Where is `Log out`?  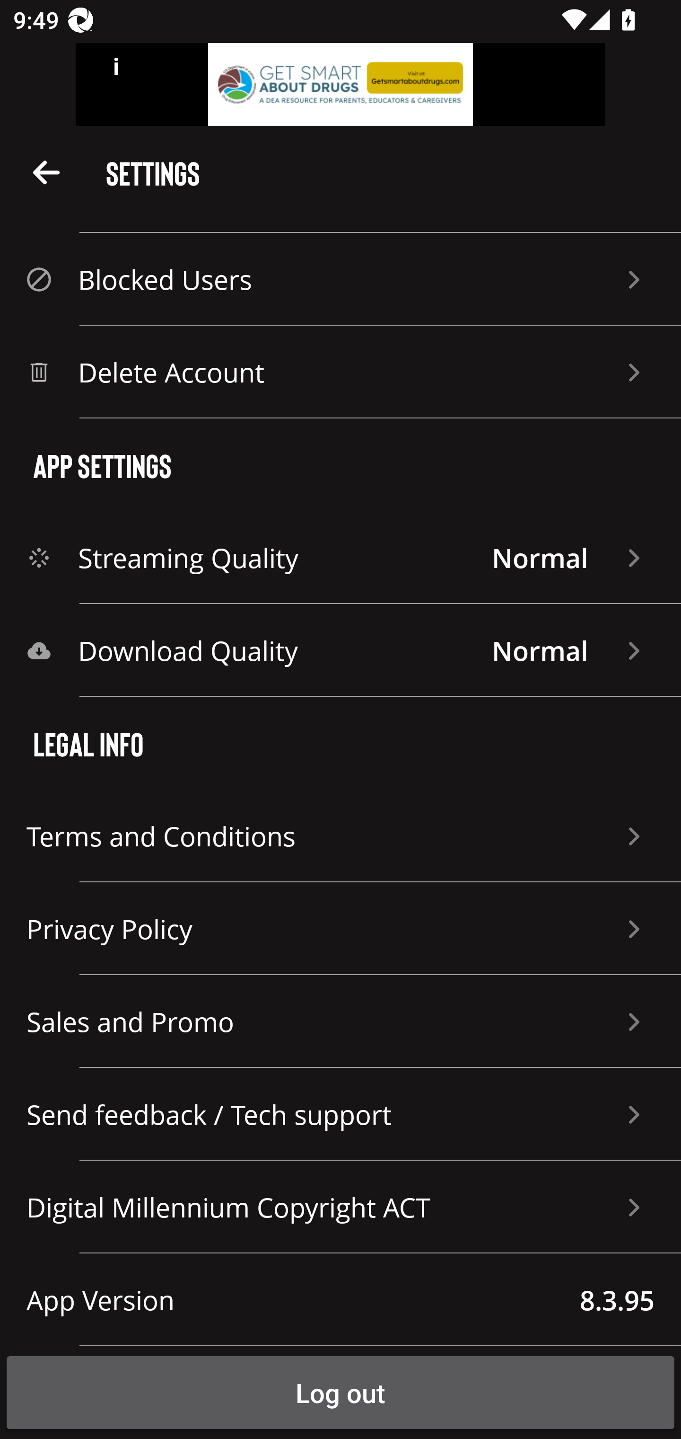 Log out is located at coordinates (340, 1393).